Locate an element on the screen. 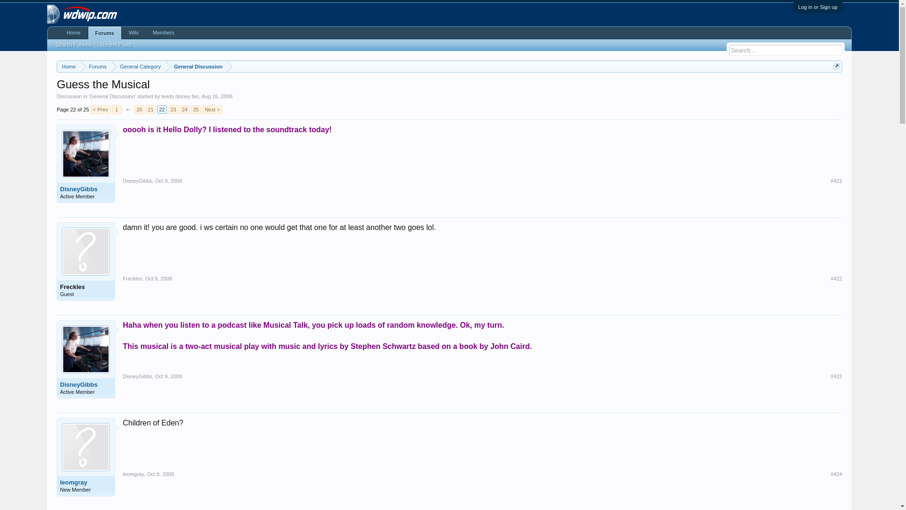 The width and height of the screenshot is (906, 510). Aug 16, 2008 at 6:04 PM is located at coordinates (216, 96).